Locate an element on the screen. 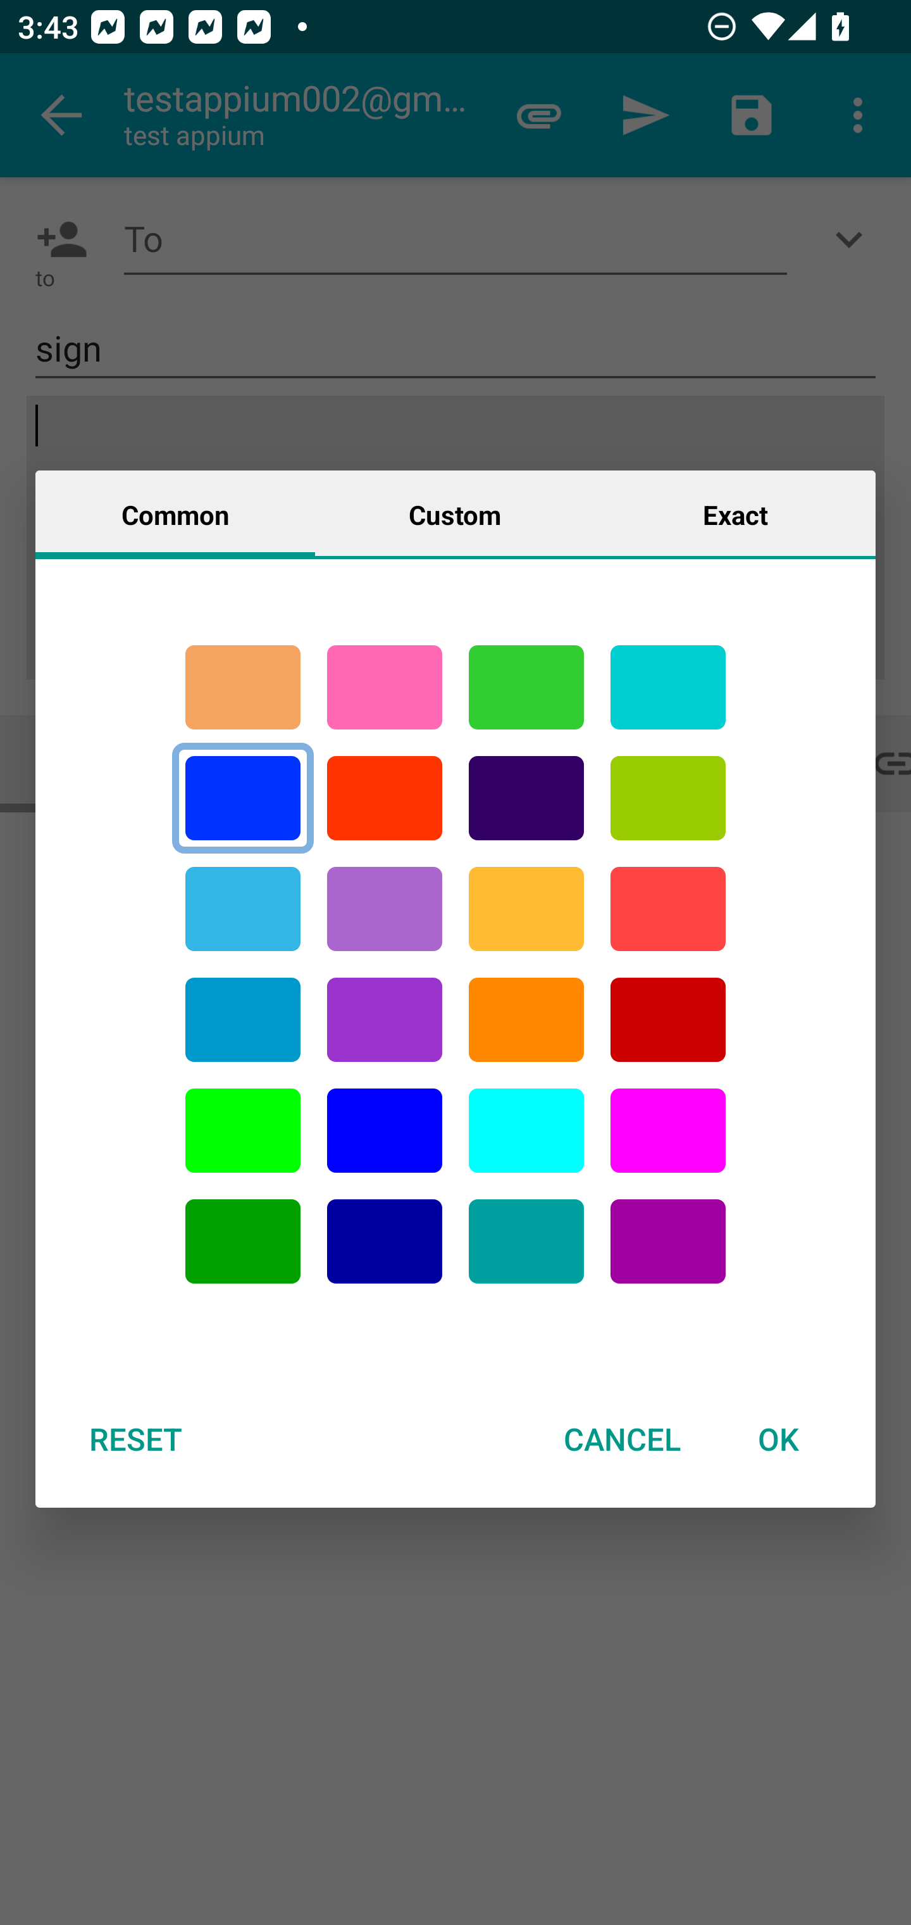  Cyan is located at coordinates (668, 687).